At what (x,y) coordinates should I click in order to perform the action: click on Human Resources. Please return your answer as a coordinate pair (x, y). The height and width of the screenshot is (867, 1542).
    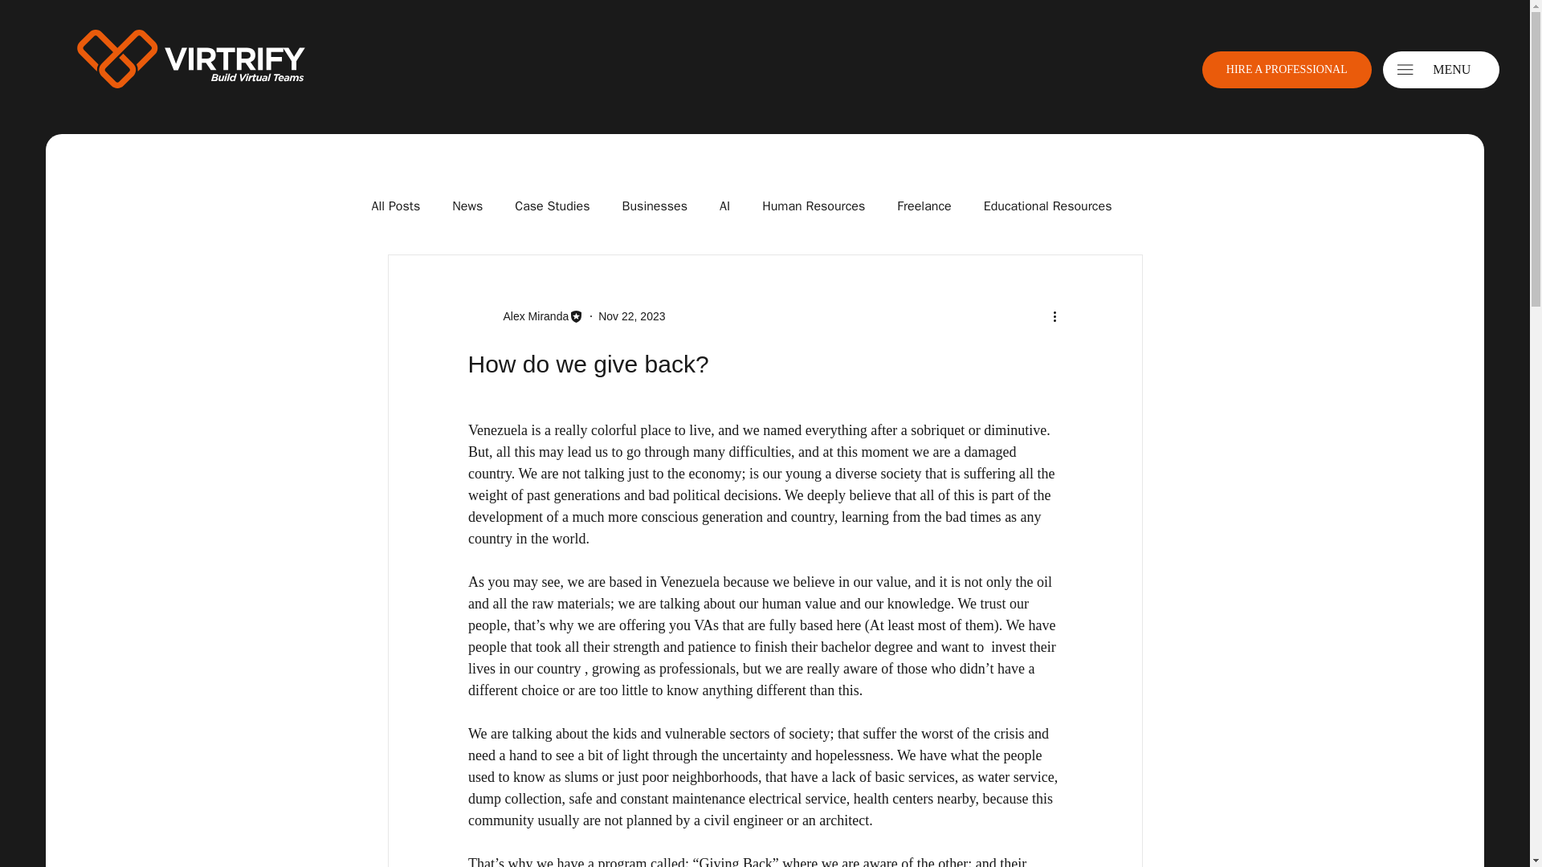
    Looking at the image, I should click on (813, 206).